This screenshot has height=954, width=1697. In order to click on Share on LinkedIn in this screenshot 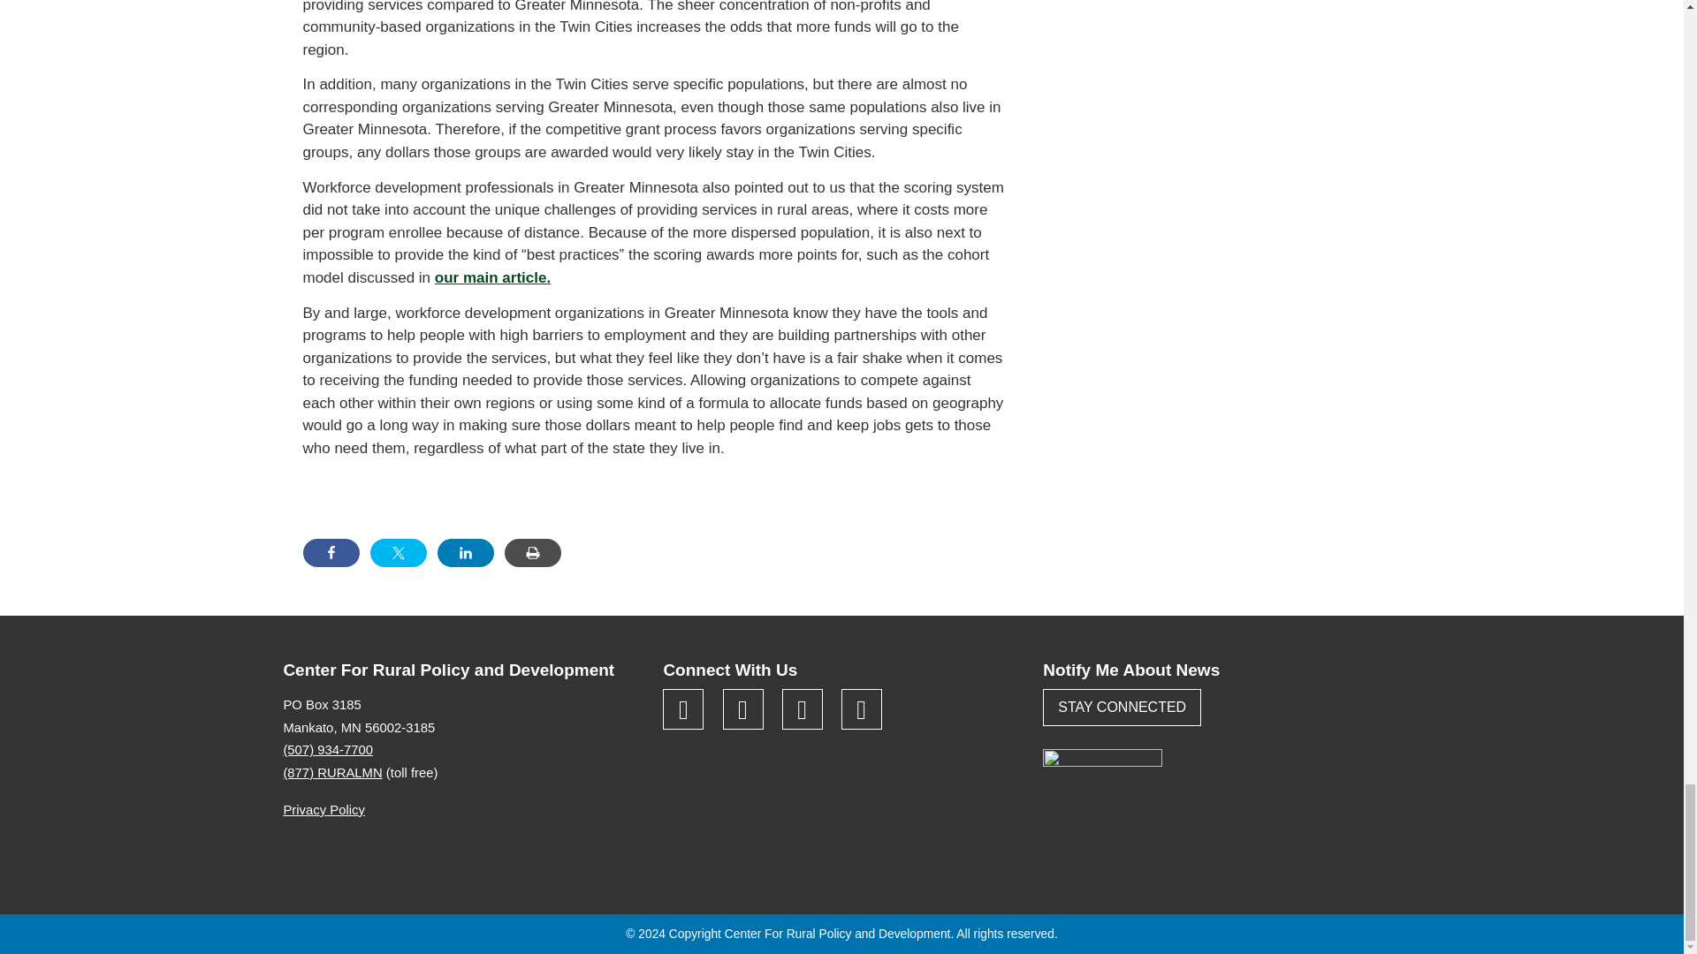, I will do `click(465, 553)`.